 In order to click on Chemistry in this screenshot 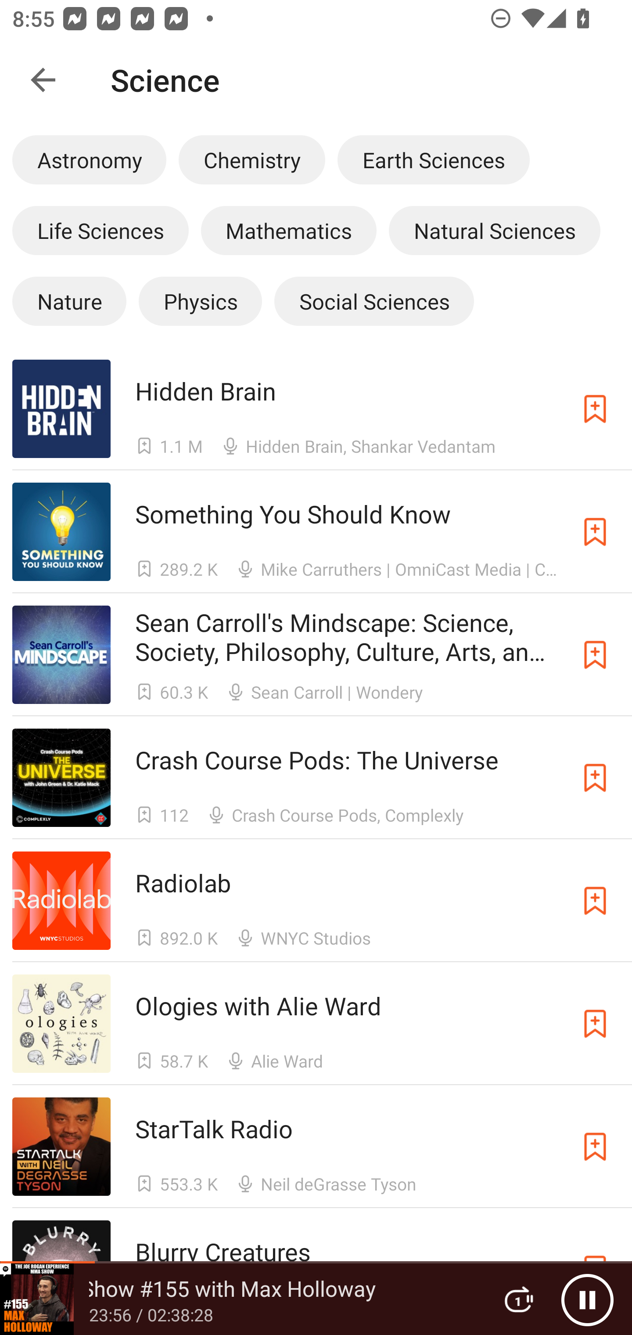, I will do `click(252, 159)`.